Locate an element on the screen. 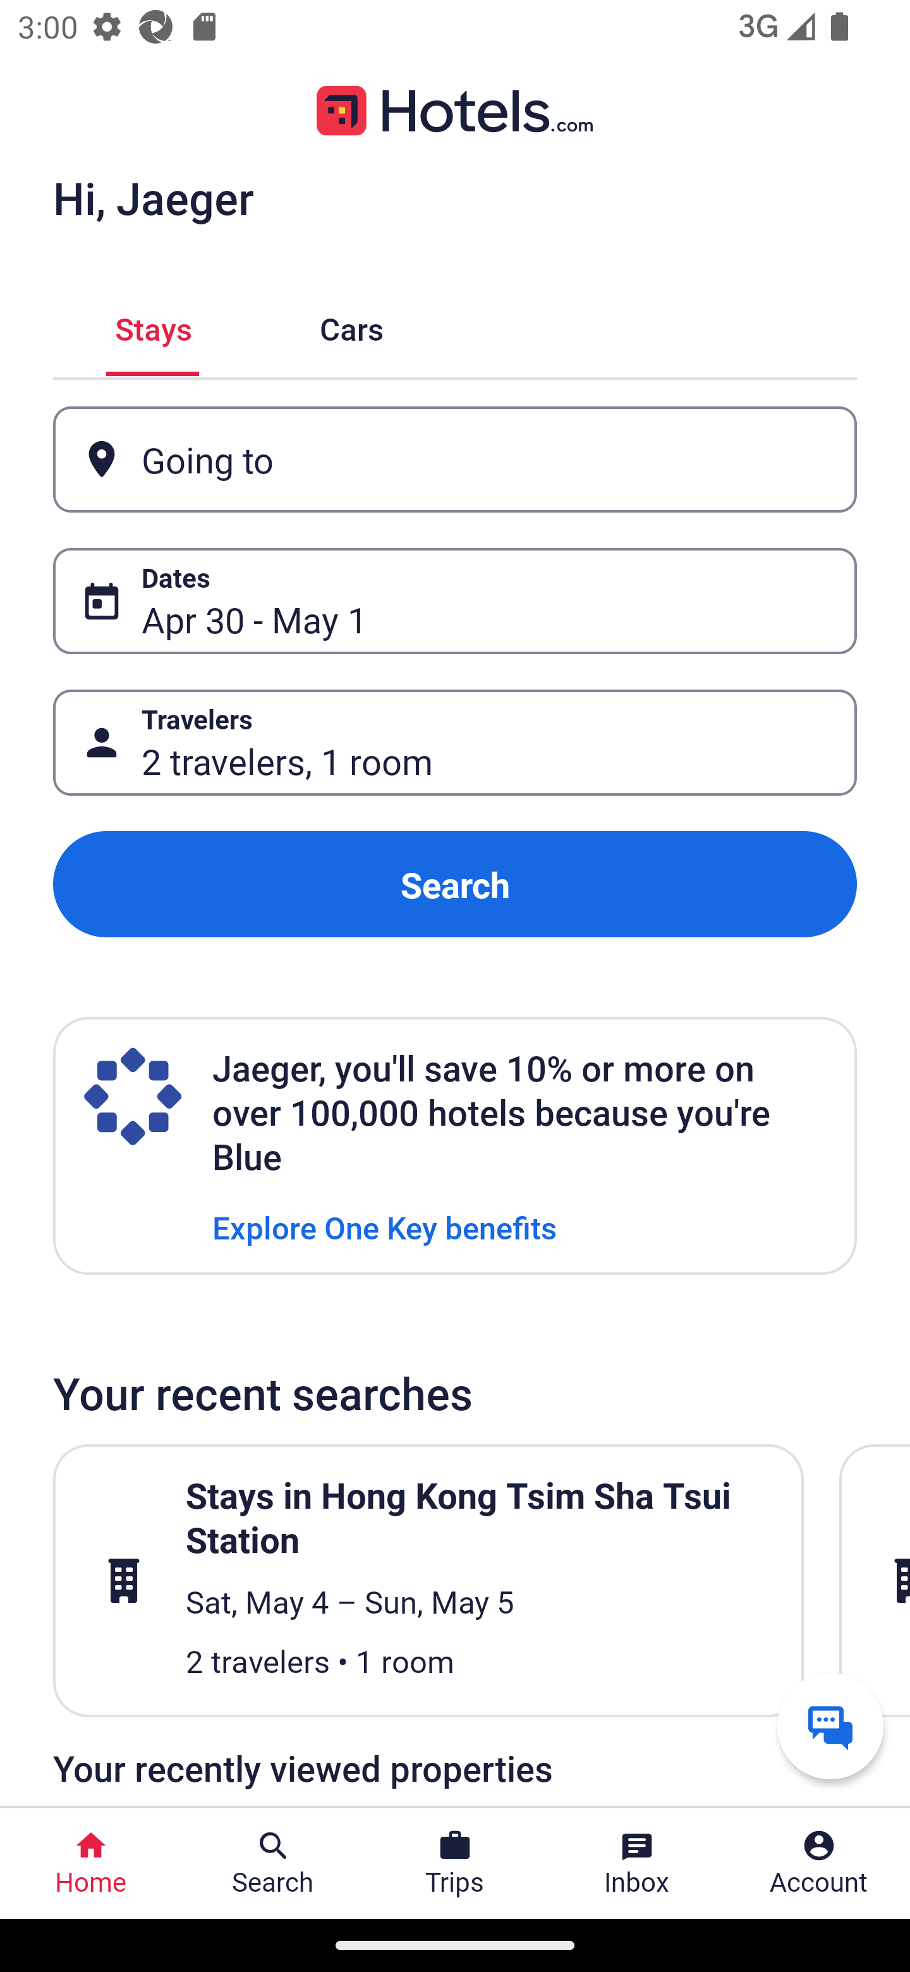  Travelers Button 2 travelers, 1 room is located at coordinates (455, 743).